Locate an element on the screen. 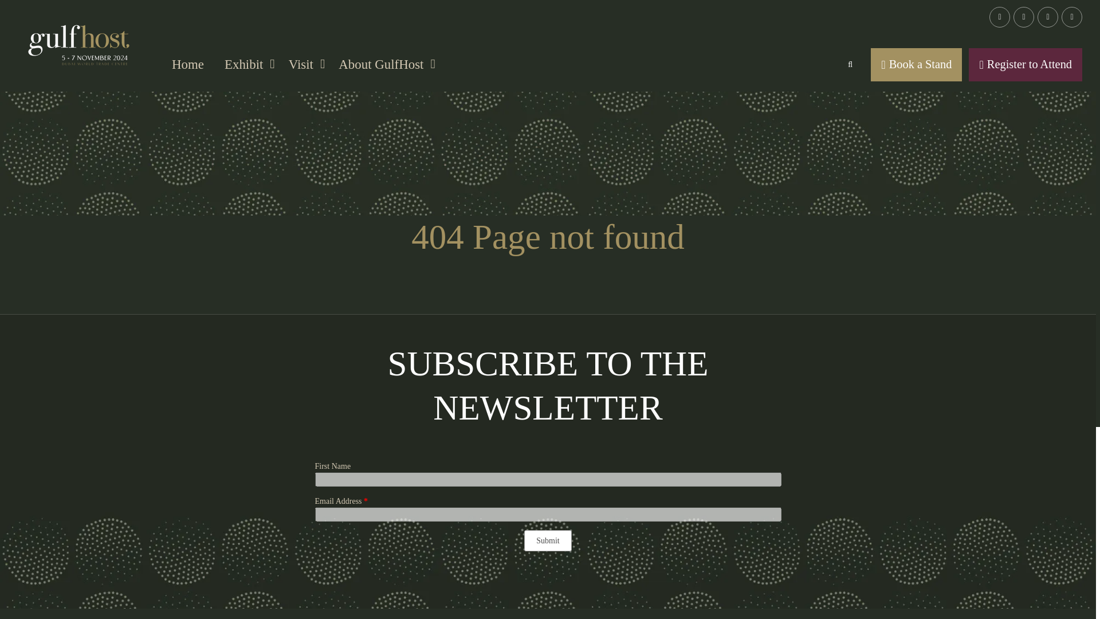 The height and width of the screenshot is (619, 1100). Facebook is located at coordinates (1023, 17).